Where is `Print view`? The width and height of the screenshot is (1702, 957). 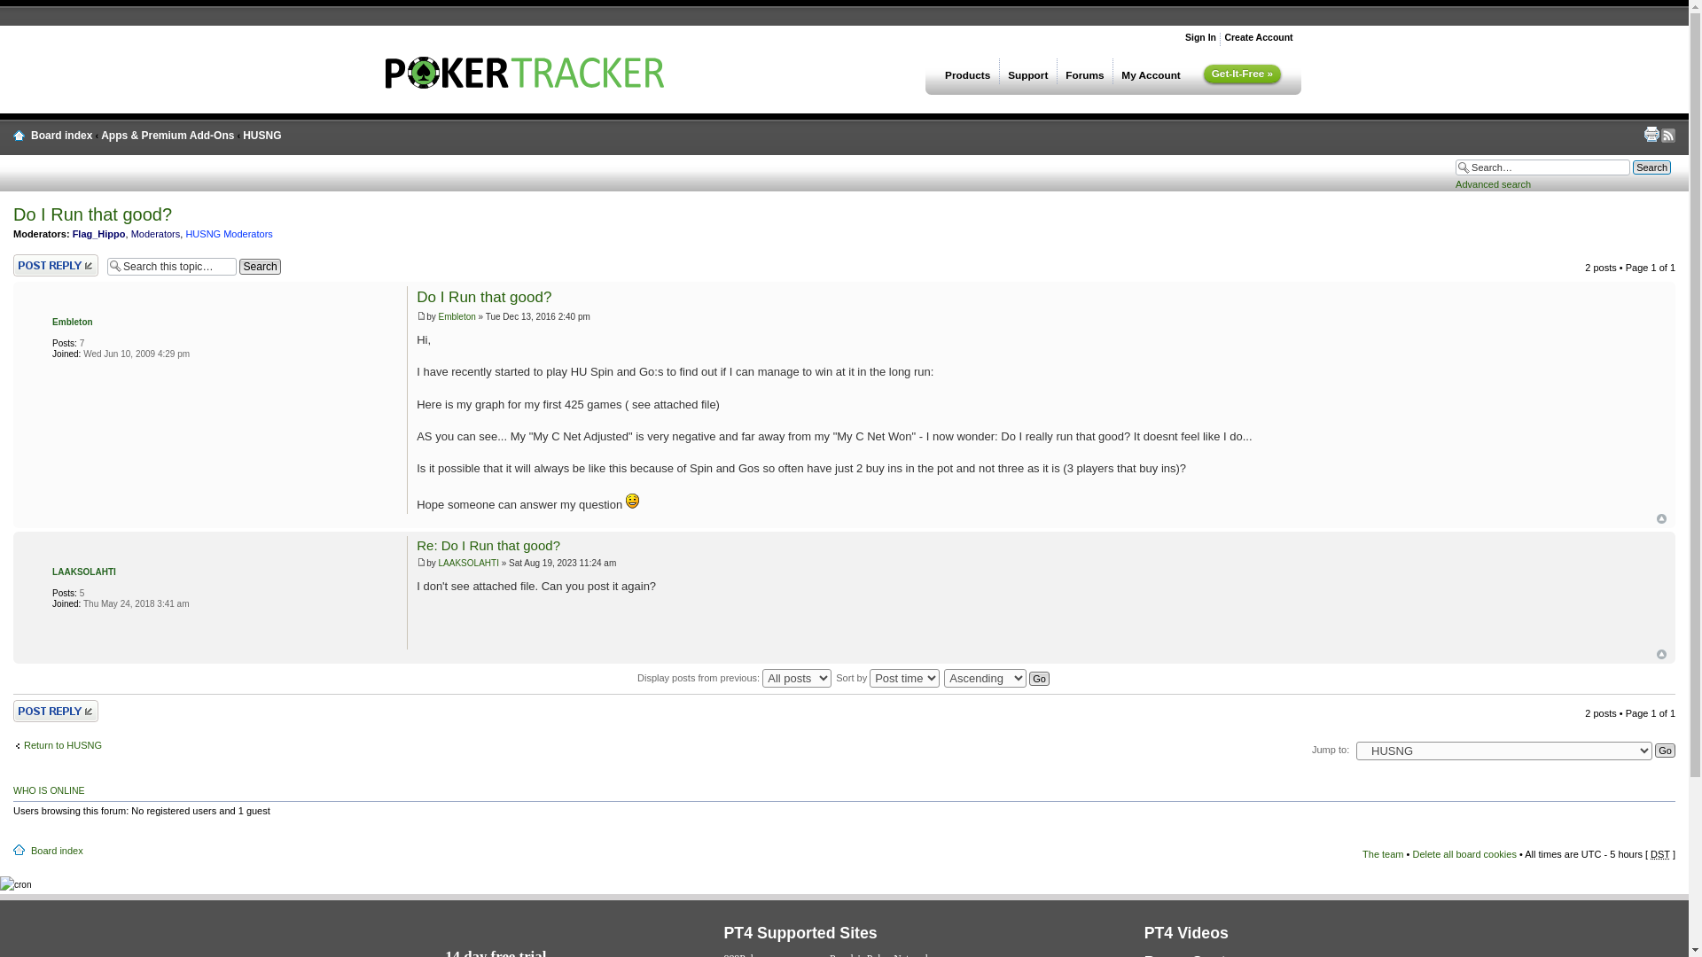 Print view is located at coordinates (1651, 133).